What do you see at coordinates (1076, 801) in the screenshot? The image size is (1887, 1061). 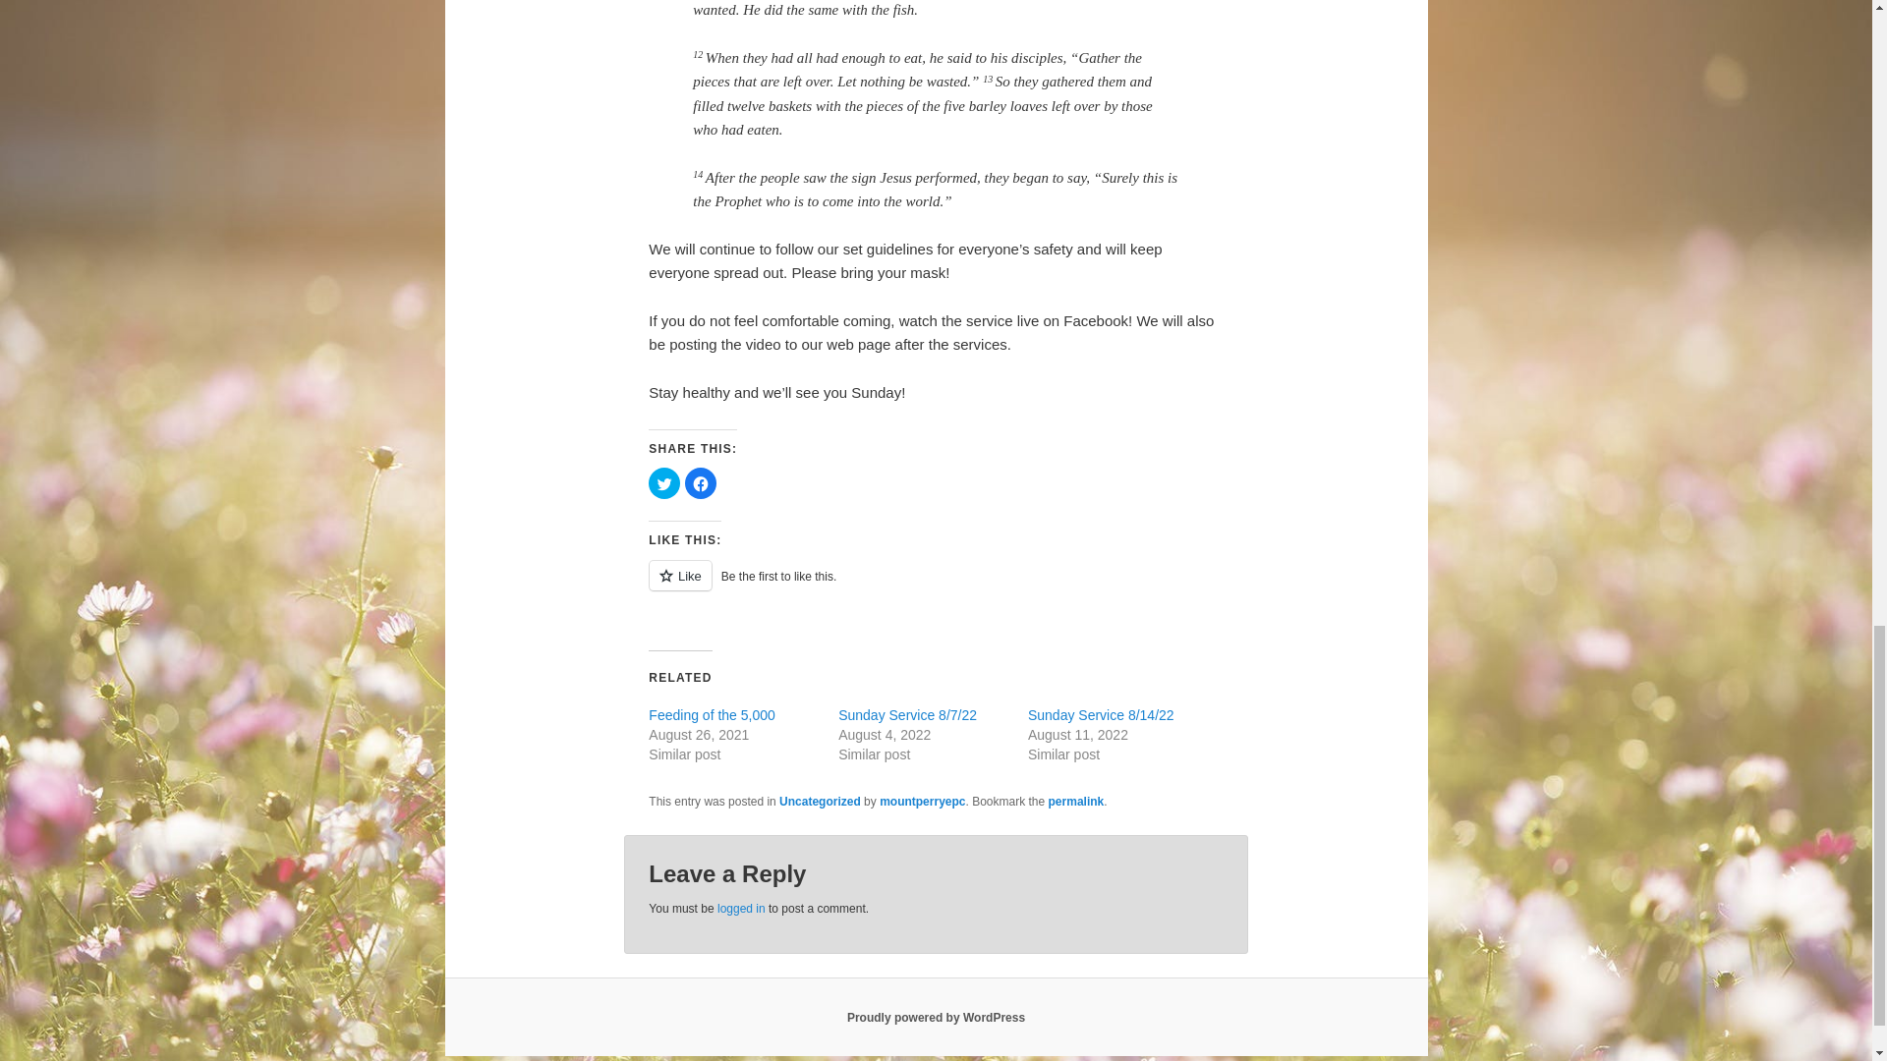 I see `permalink` at bounding box center [1076, 801].